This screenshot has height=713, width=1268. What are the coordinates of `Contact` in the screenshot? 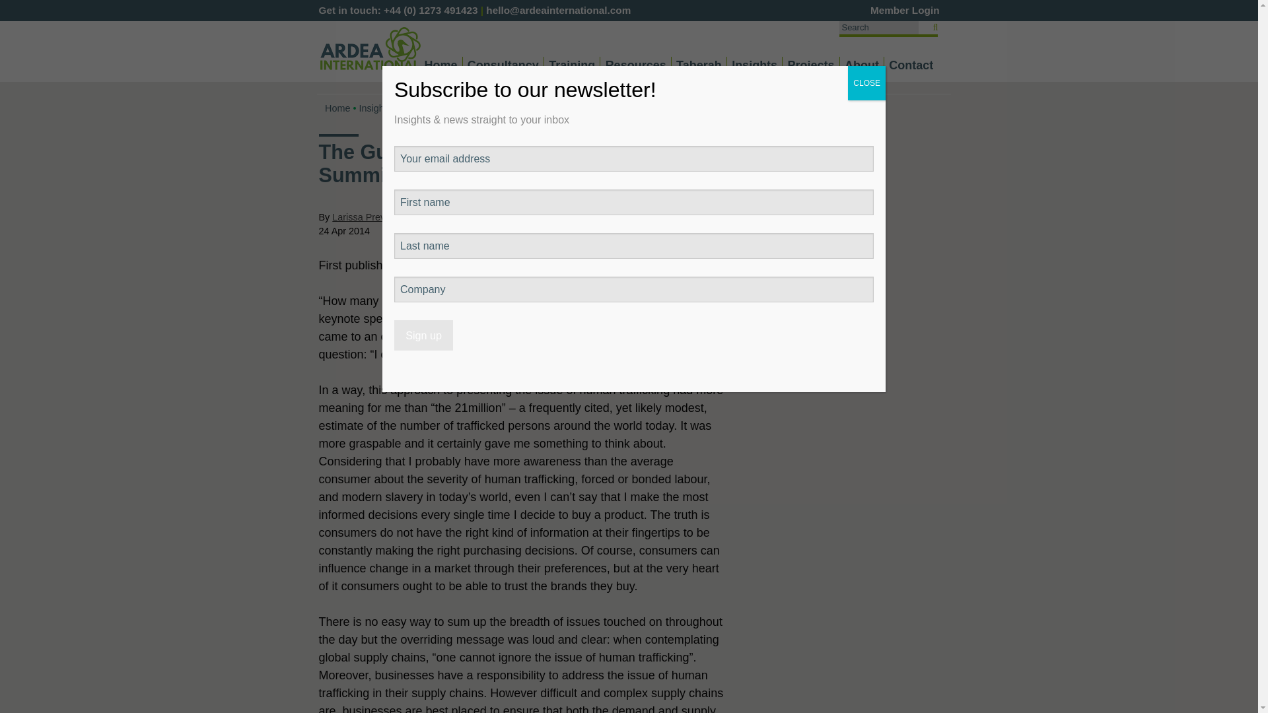 It's located at (911, 65).